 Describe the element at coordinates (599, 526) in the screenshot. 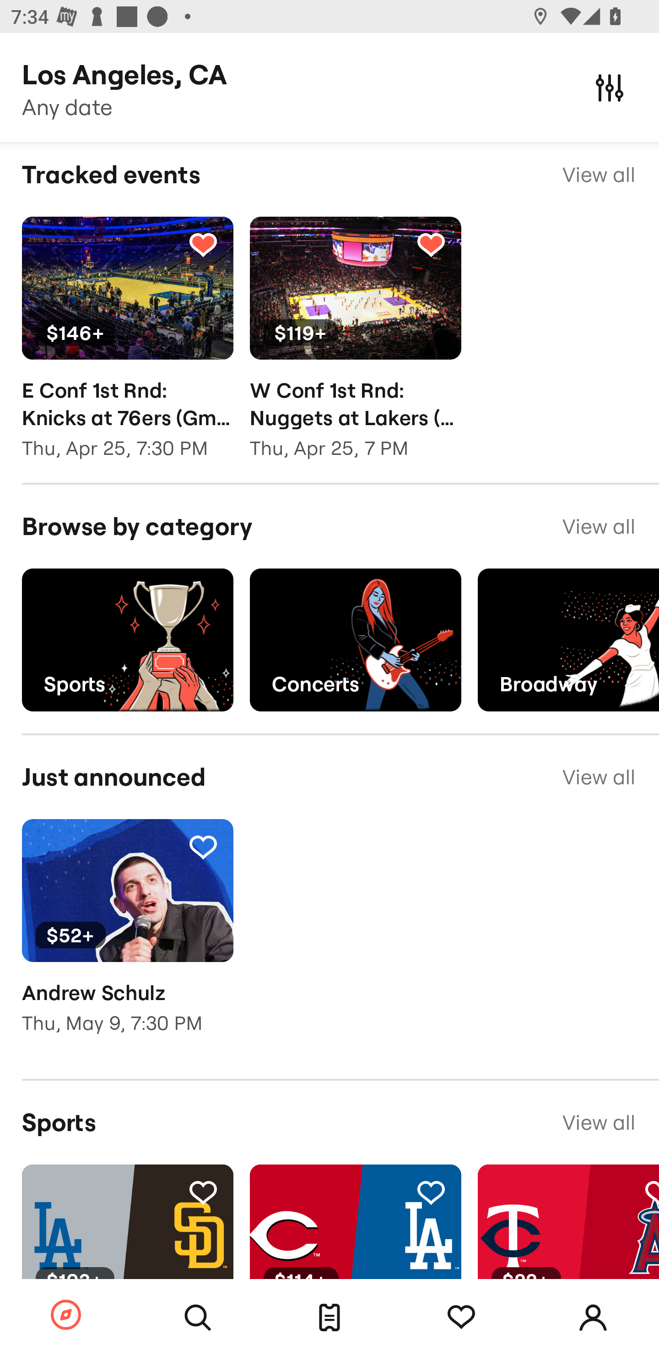

I see `View all` at that location.